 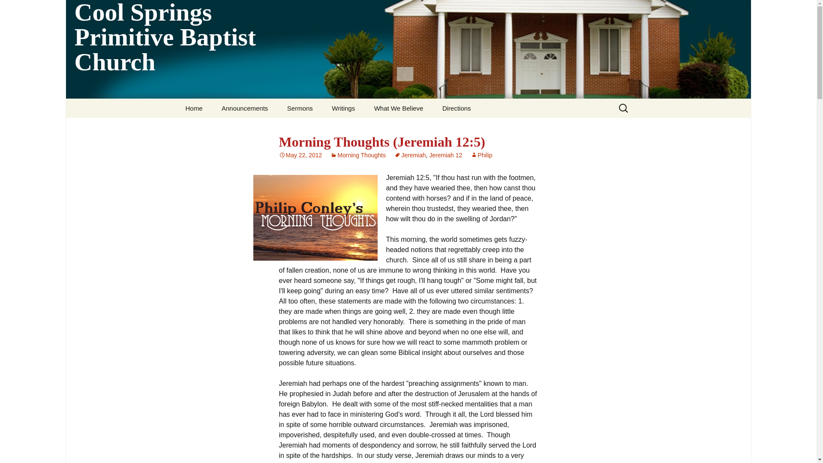 What do you see at coordinates (481, 155) in the screenshot?
I see `View all posts by Philip` at bounding box center [481, 155].